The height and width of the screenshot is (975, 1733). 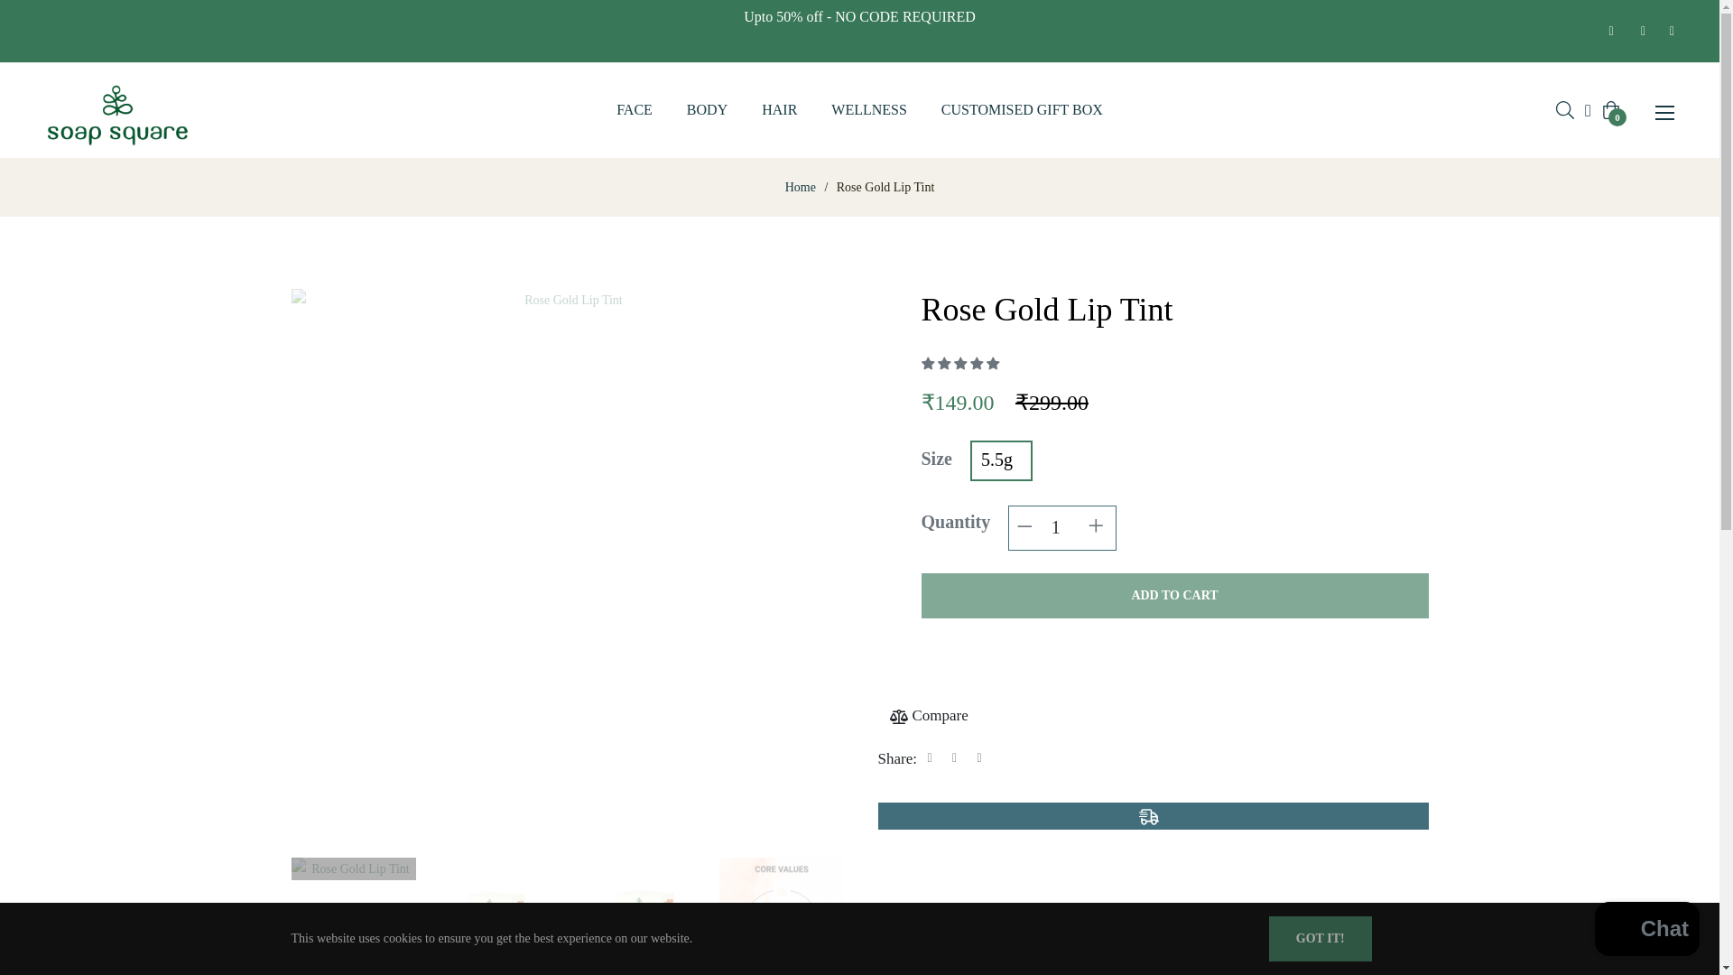 What do you see at coordinates (868, 110) in the screenshot?
I see `WELLNESS` at bounding box center [868, 110].